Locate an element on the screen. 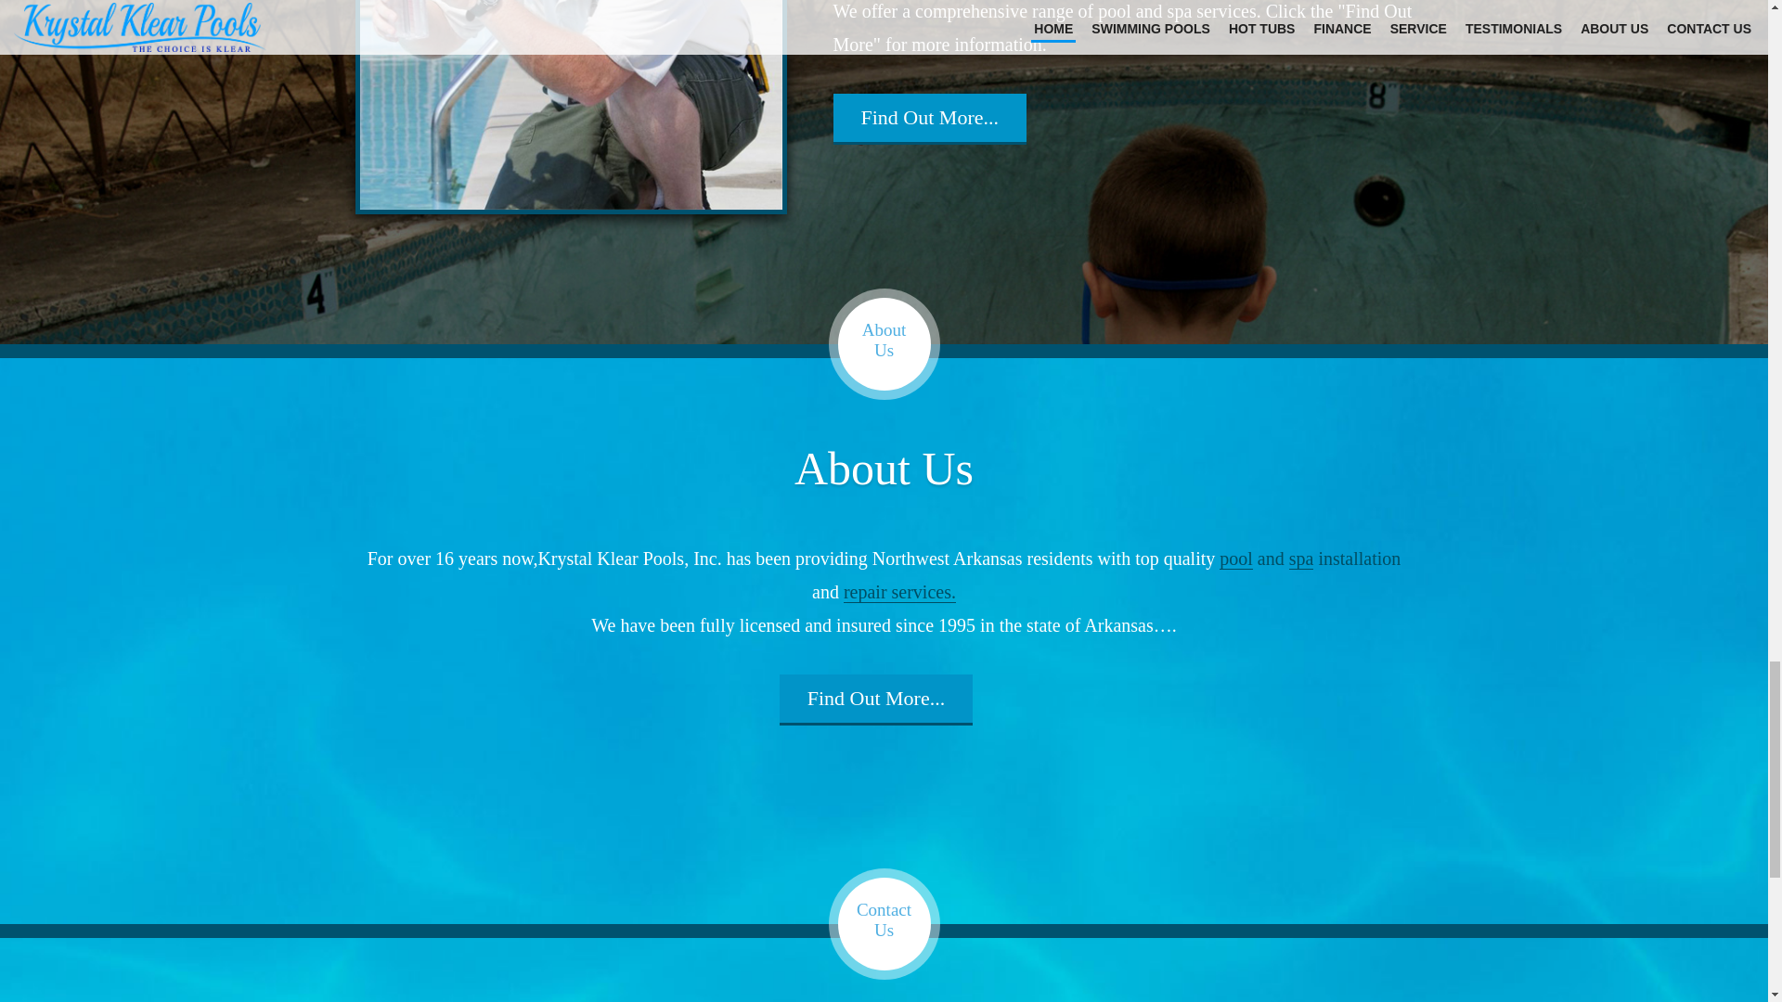 This screenshot has width=1782, height=1002. spa is located at coordinates (1301, 559).